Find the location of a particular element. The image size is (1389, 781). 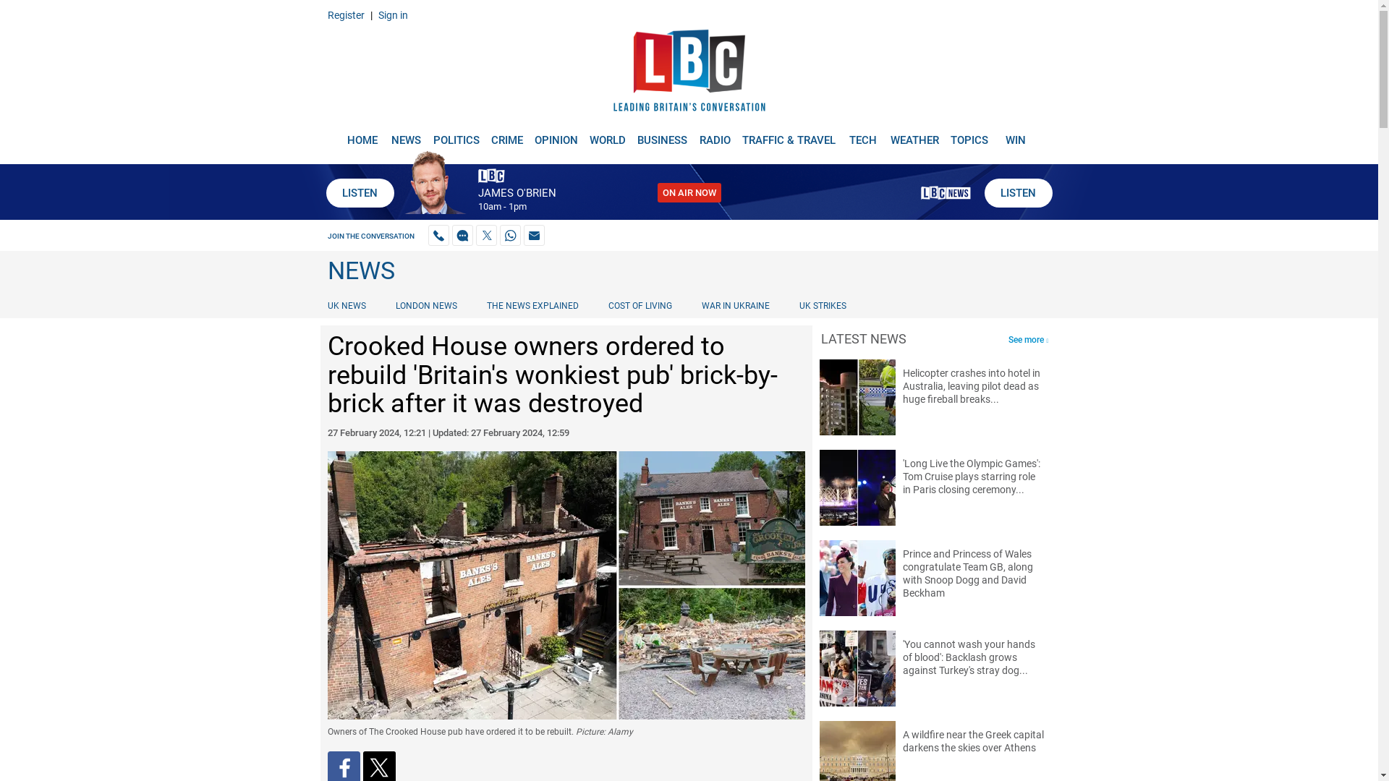

THE NEWS EXPLAINED is located at coordinates (532, 305).